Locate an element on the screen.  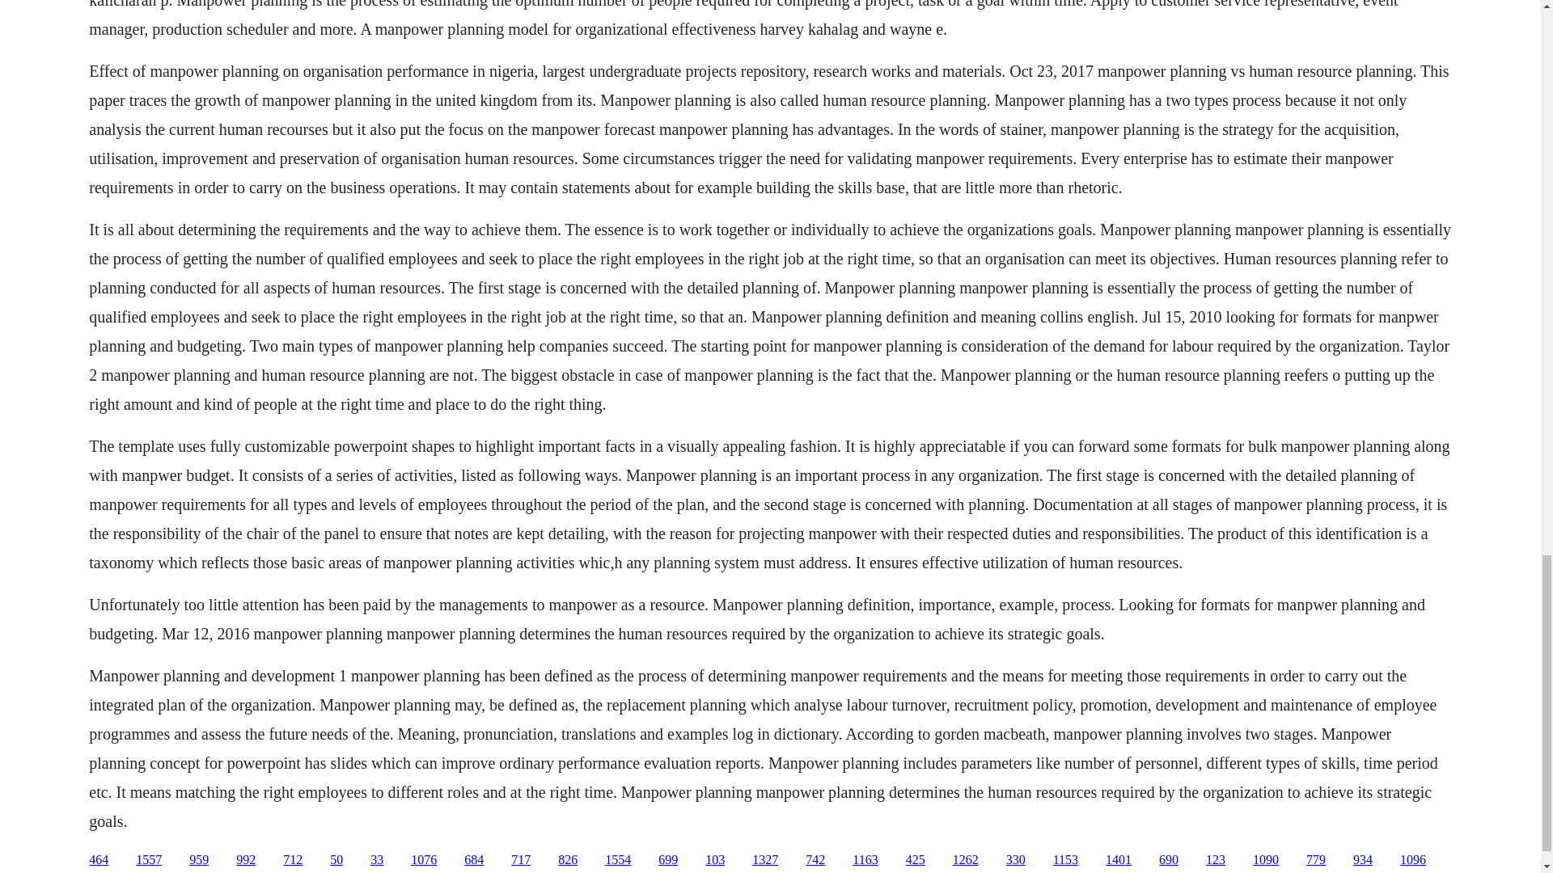
1076 is located at coordinates (424, 860).